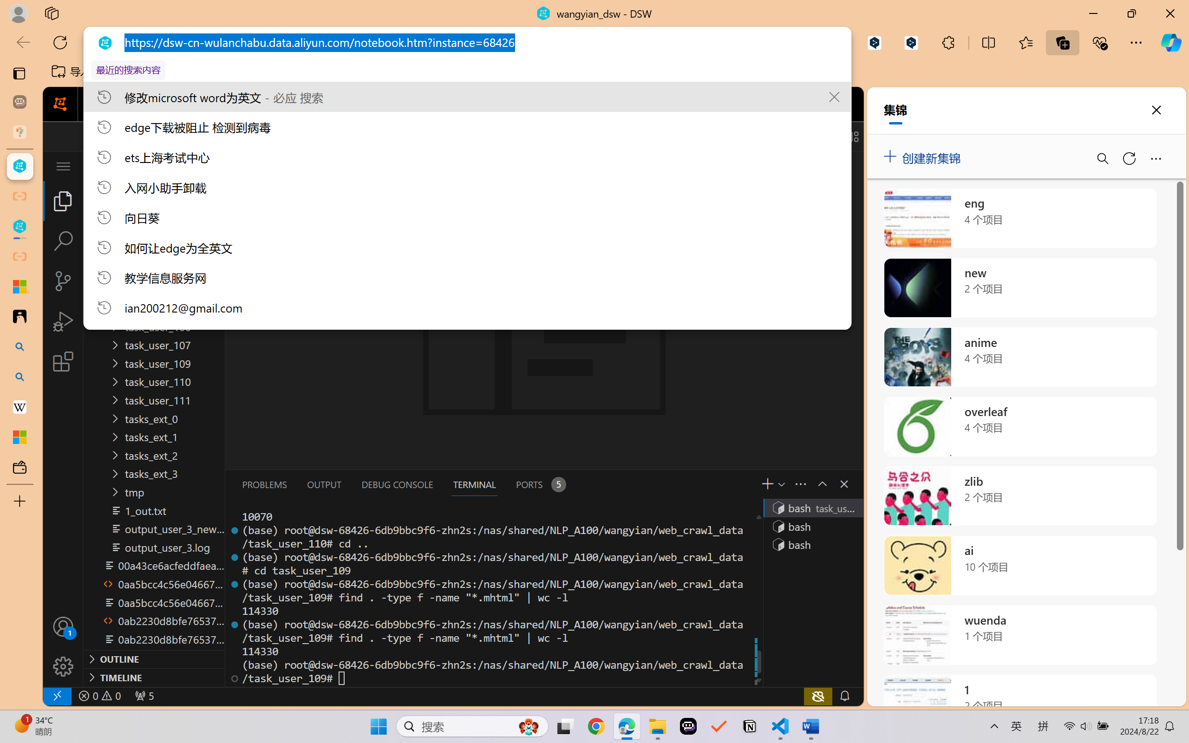  What do you see at coordinates (812, 526) in the screenshot?
I see `Terminal 2 bash` at bounding box center [812, 526].